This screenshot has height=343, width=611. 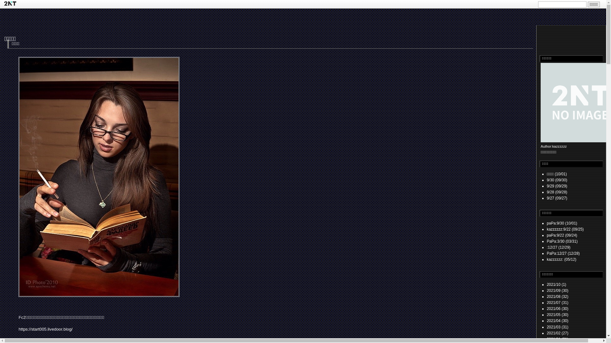 I want to click on 2021/10 (1), so click(x=556, y=285).